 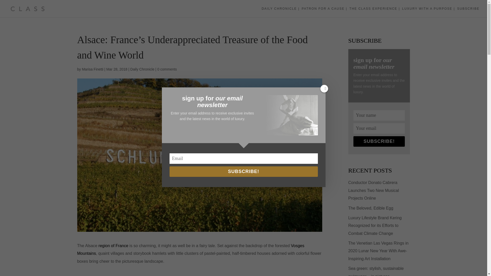 I want to click on THE CLASS EXPERIENCE, so click(x=374, y=12).